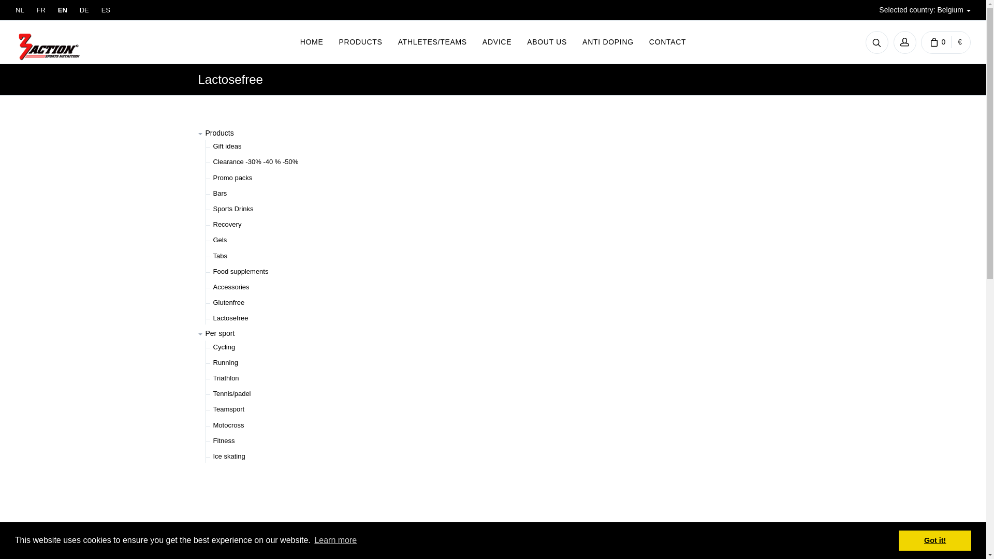 Image resolution: width=994 pixels, height=559 pixels. What do you see at coordinates (224, 441) in the screenshot?
I see `Fitness` at bounding box center [224, 441].